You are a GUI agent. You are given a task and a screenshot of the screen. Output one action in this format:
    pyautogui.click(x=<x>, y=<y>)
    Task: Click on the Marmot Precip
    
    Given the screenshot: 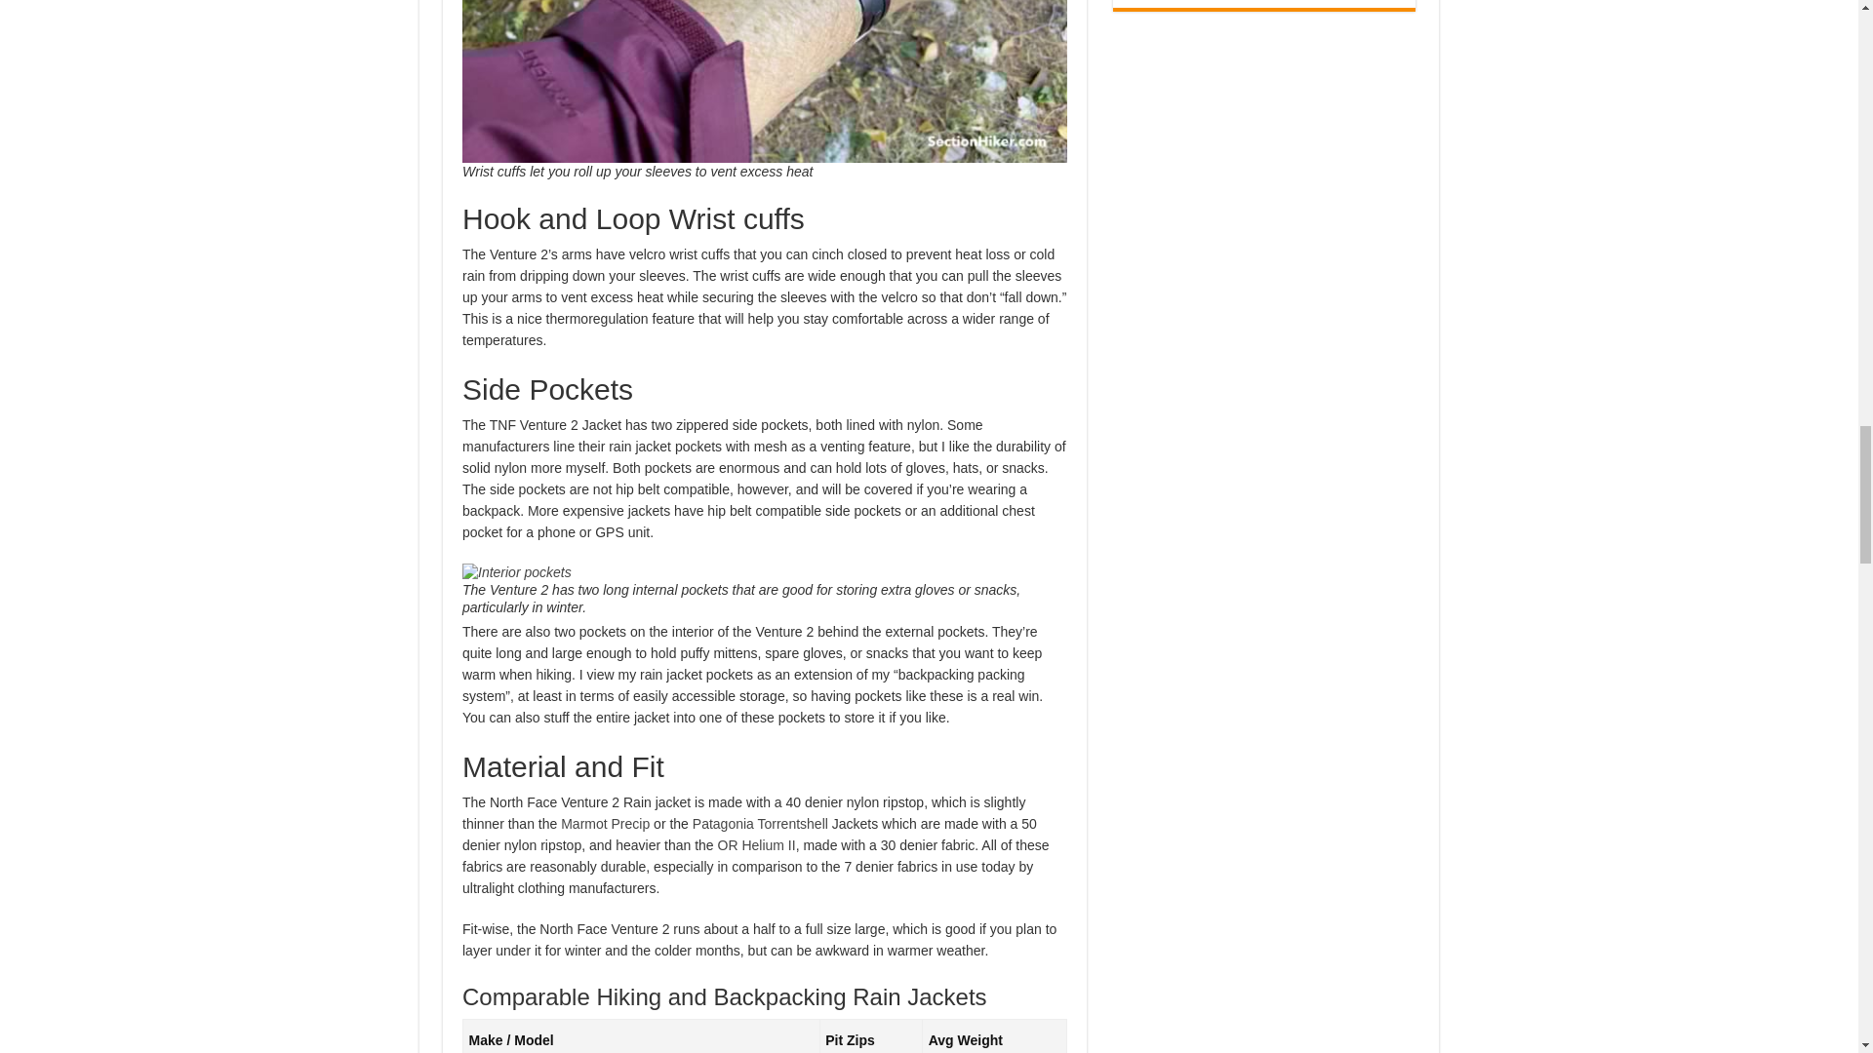 What is the action you would take?
    pyautogui.click(x=605, y=824)
    